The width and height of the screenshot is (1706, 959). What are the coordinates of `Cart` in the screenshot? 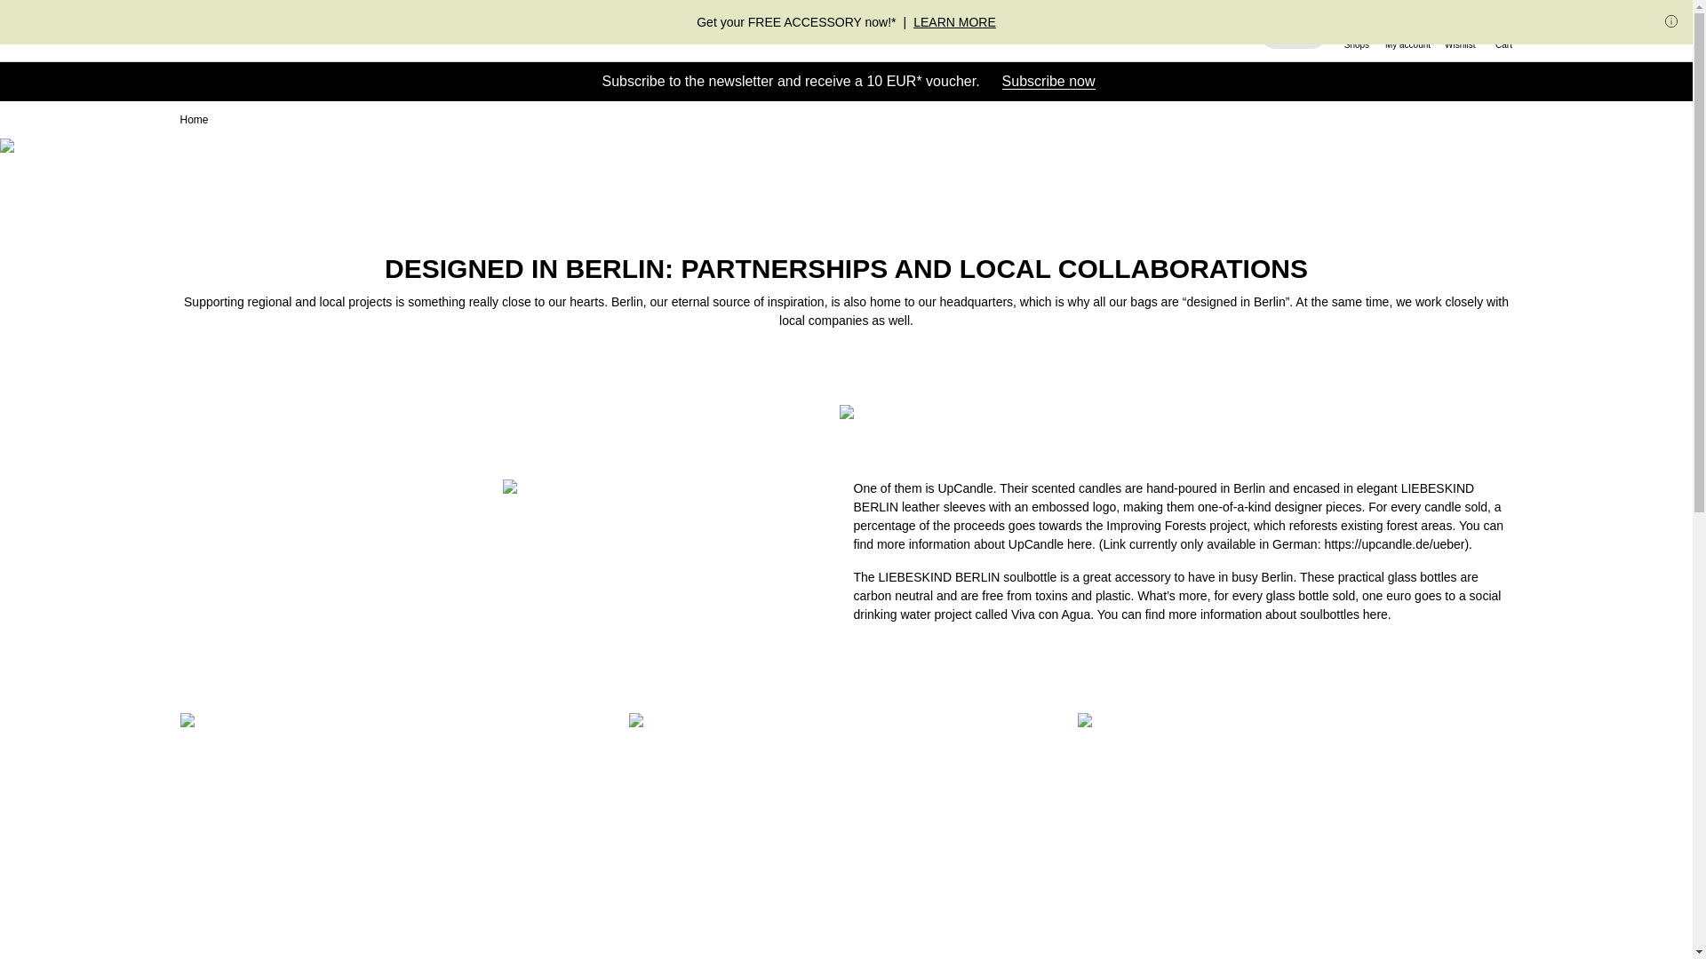 It's located at (1503, 30).